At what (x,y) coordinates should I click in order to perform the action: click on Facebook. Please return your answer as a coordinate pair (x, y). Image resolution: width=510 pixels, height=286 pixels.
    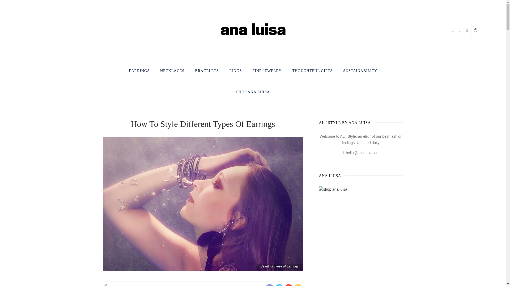
    Looking at the image, I should click on (334, 4).